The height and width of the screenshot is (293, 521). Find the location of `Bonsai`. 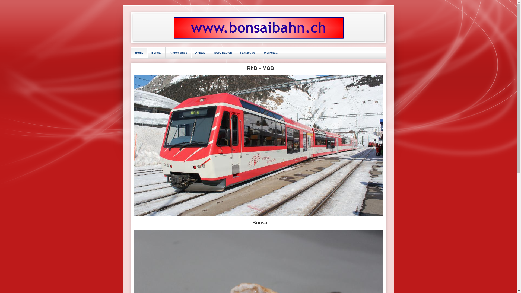

Bonsai is located at coordinates (156, 53).